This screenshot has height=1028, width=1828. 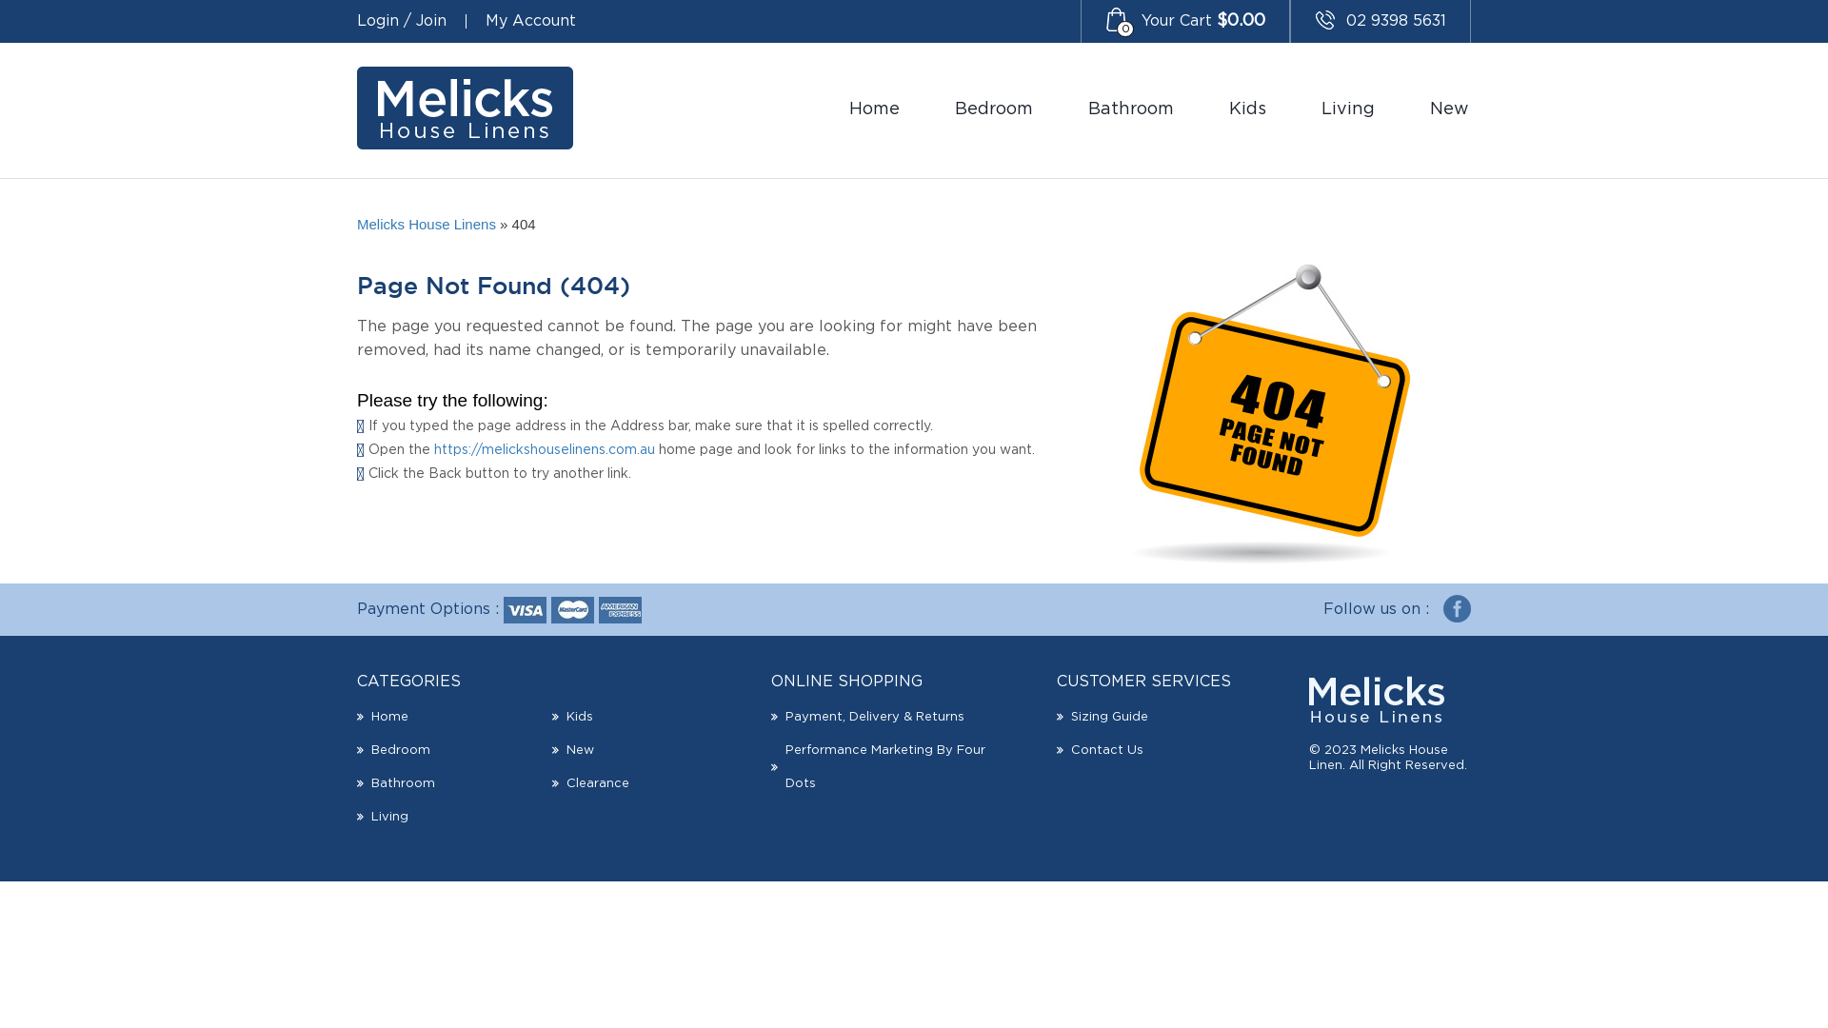 What do you see at coordinates (390, 718) in the screenshot?
I see `Home` at bounding box center [390, 718].